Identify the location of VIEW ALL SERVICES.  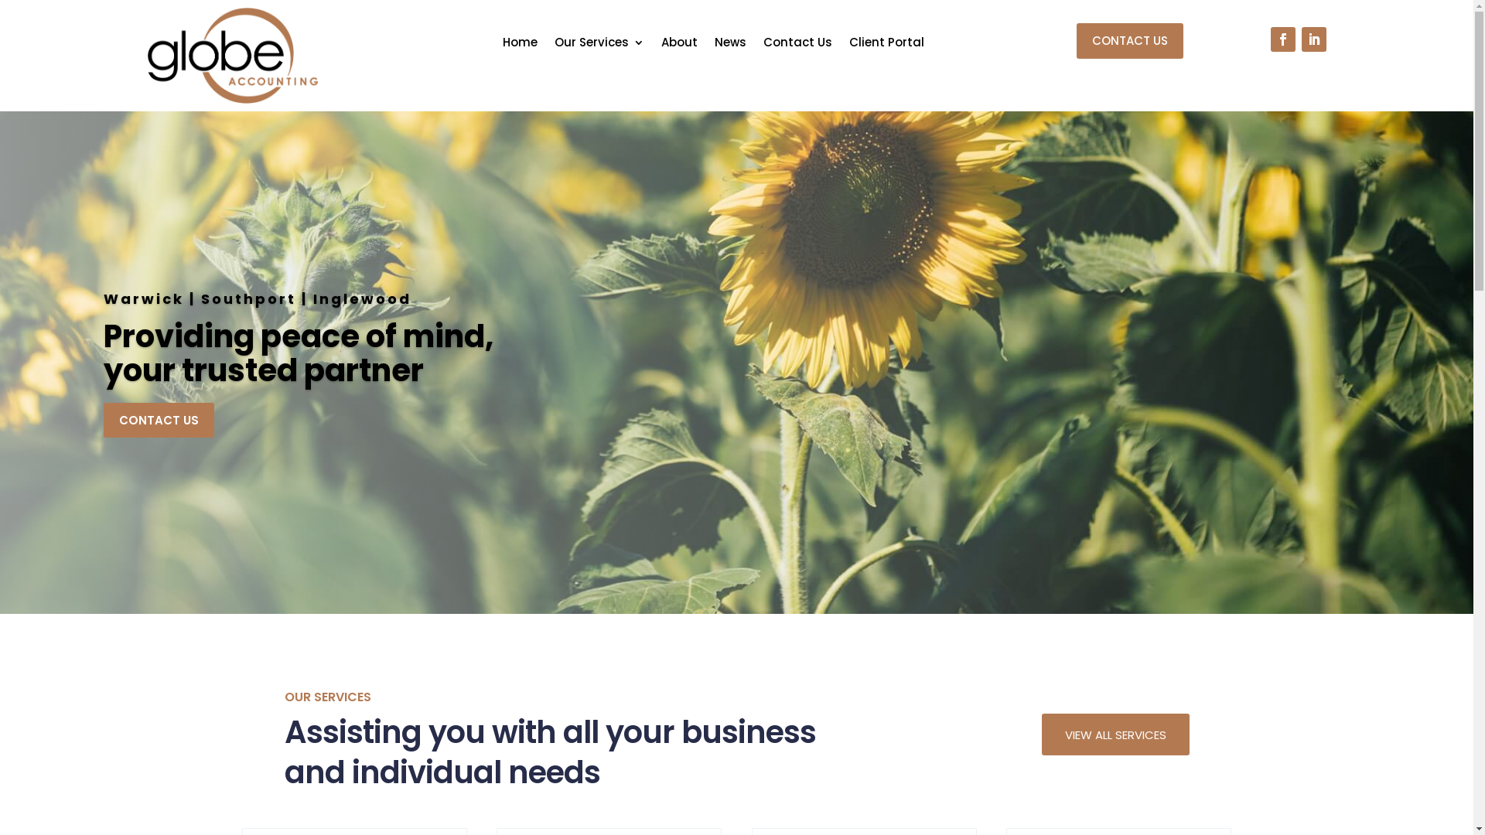
(1115, 734).